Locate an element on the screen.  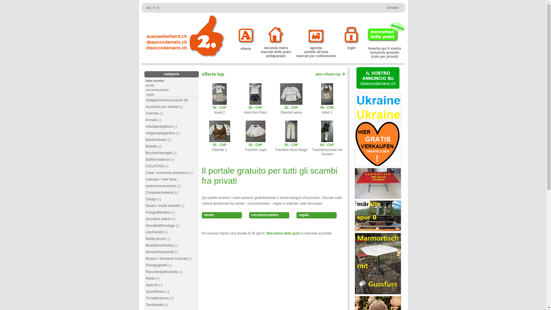
Monete/francobolli (-) is located at coordinates (162, 252).